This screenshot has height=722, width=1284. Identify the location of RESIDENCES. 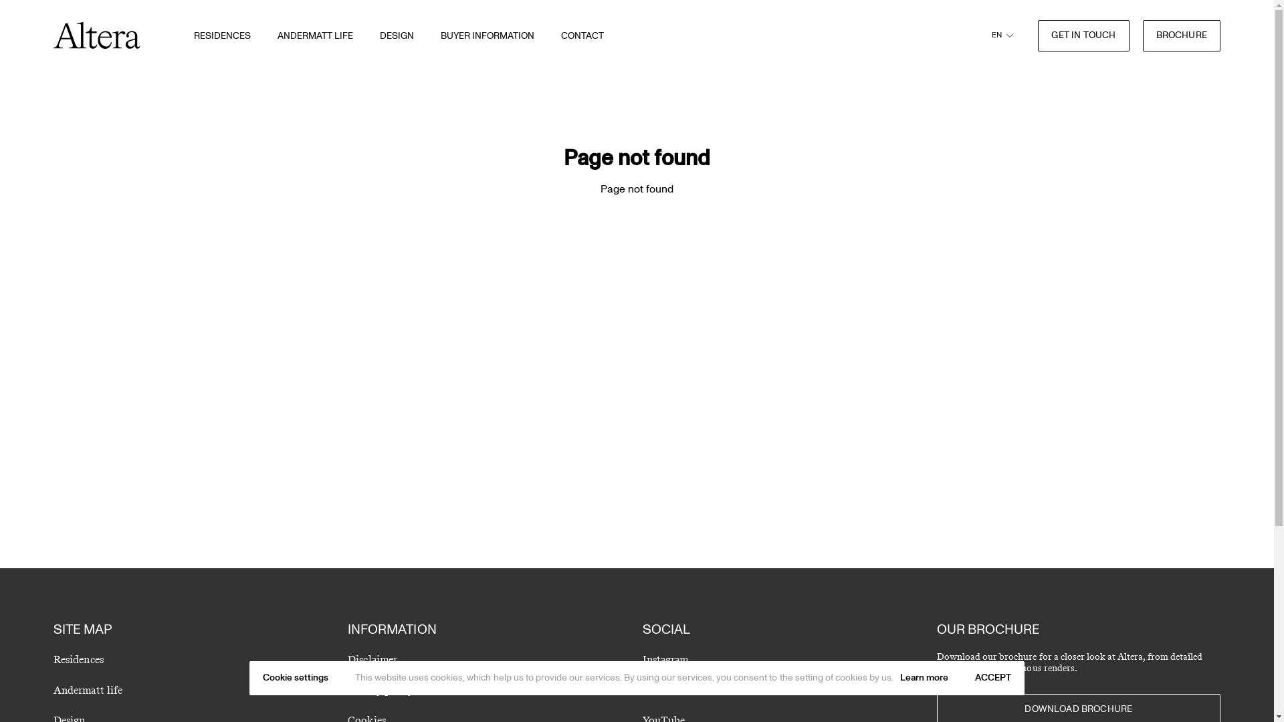
(222, 36).